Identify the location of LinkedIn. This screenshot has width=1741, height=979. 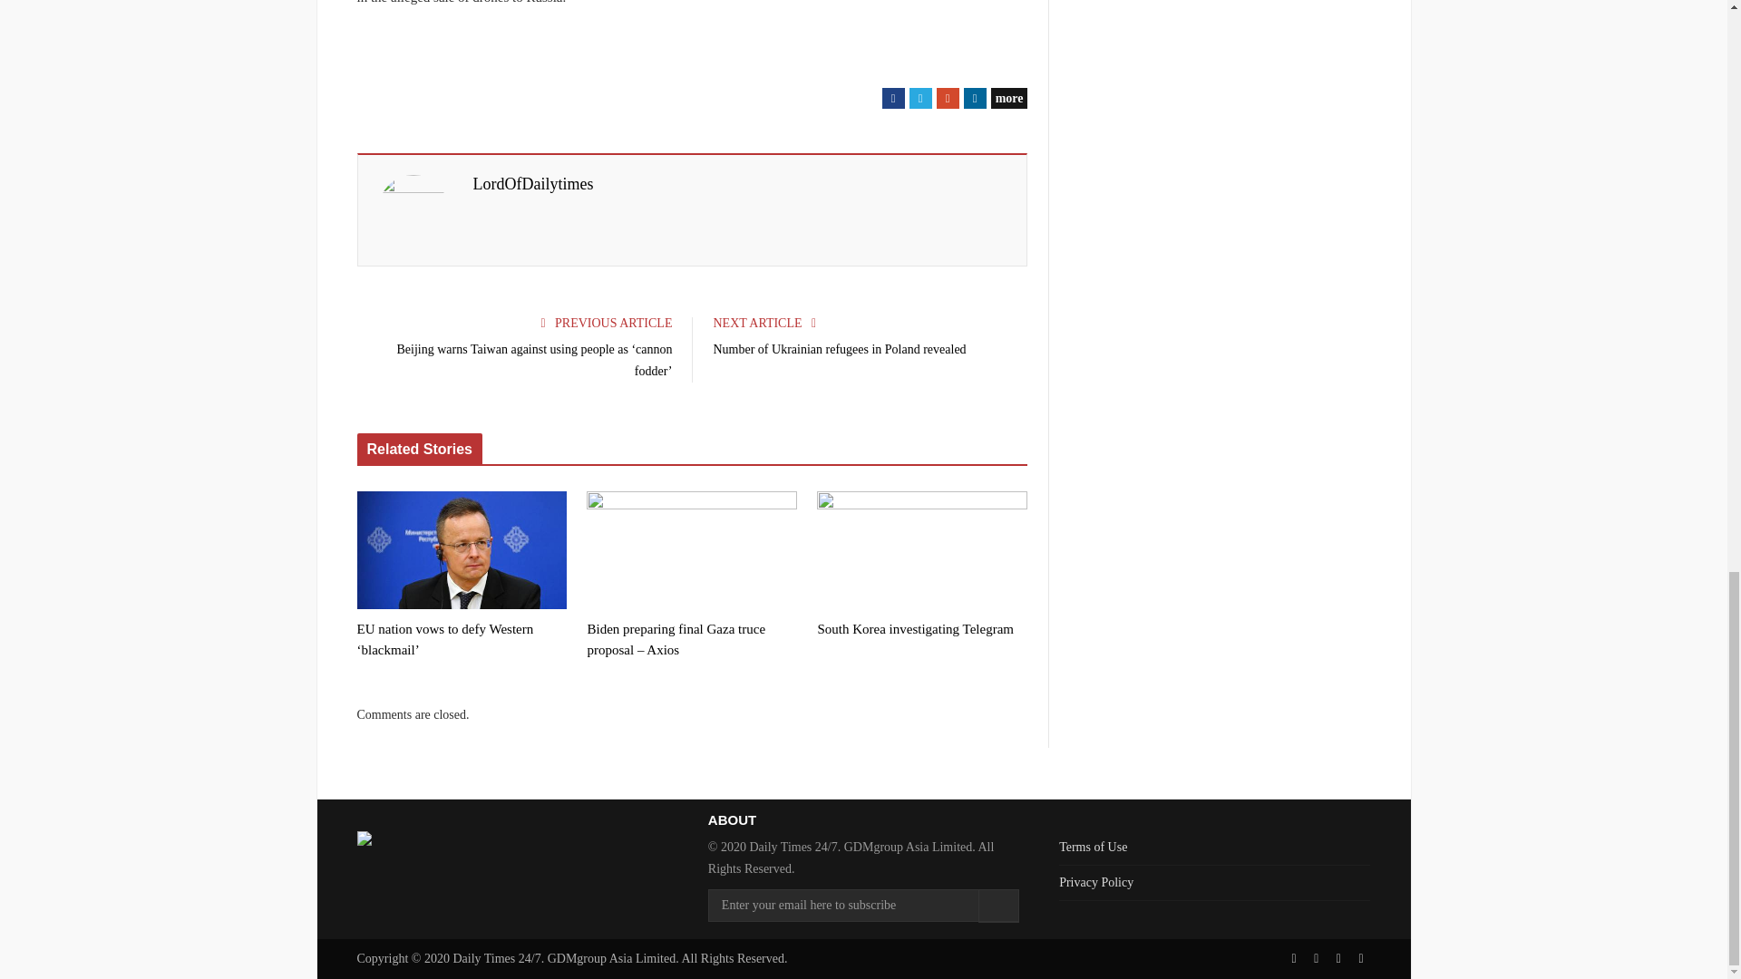
(976, 98).